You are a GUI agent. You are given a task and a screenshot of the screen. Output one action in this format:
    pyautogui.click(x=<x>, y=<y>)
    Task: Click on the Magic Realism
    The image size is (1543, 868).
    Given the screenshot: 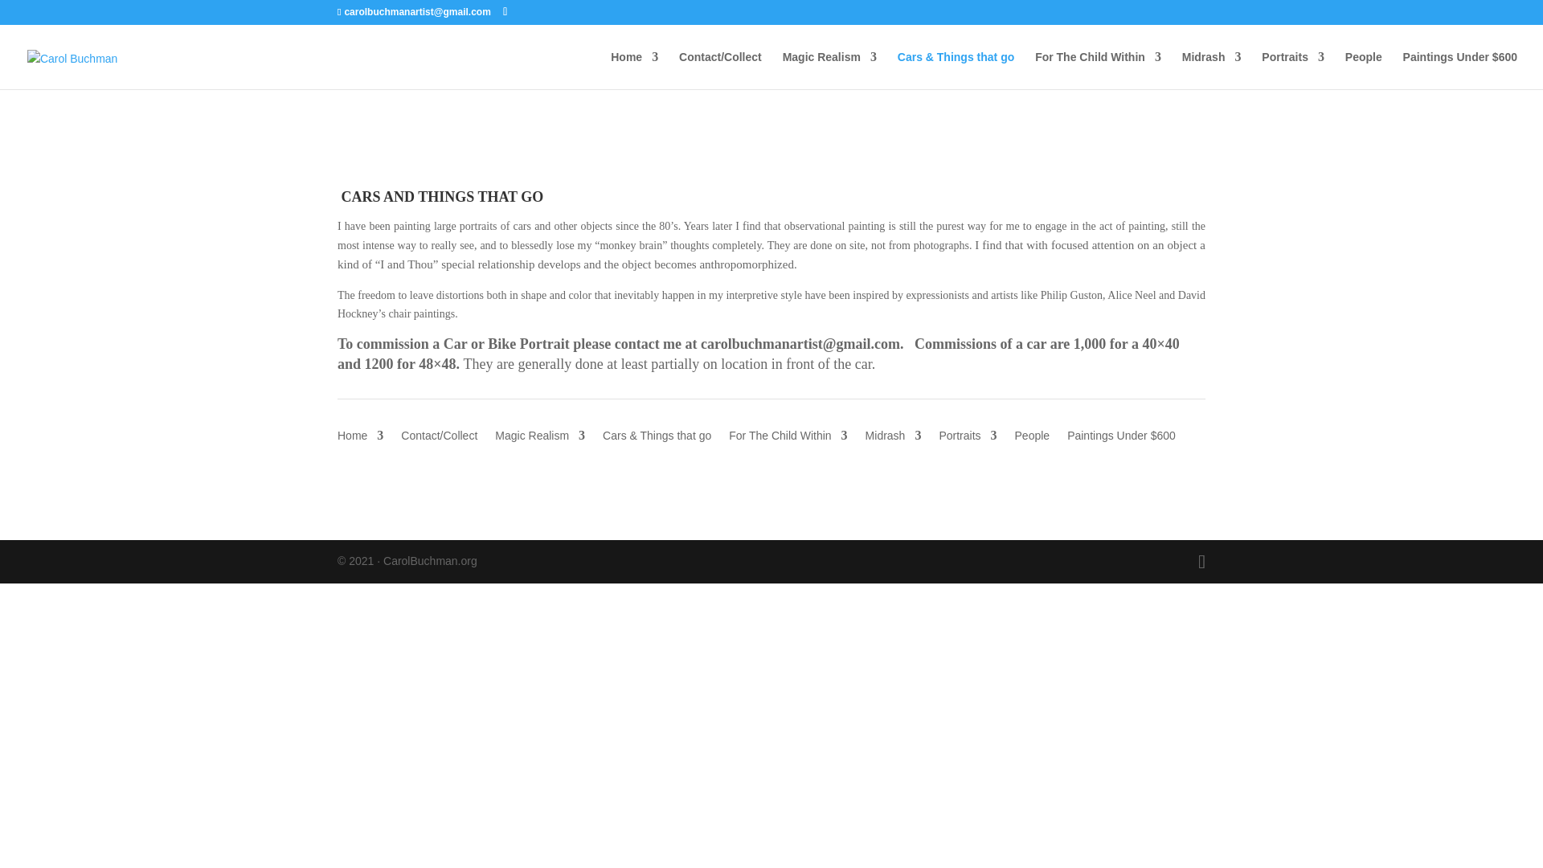 What is the action you would take?
    pyautogui.click(x=829, y=70)
    